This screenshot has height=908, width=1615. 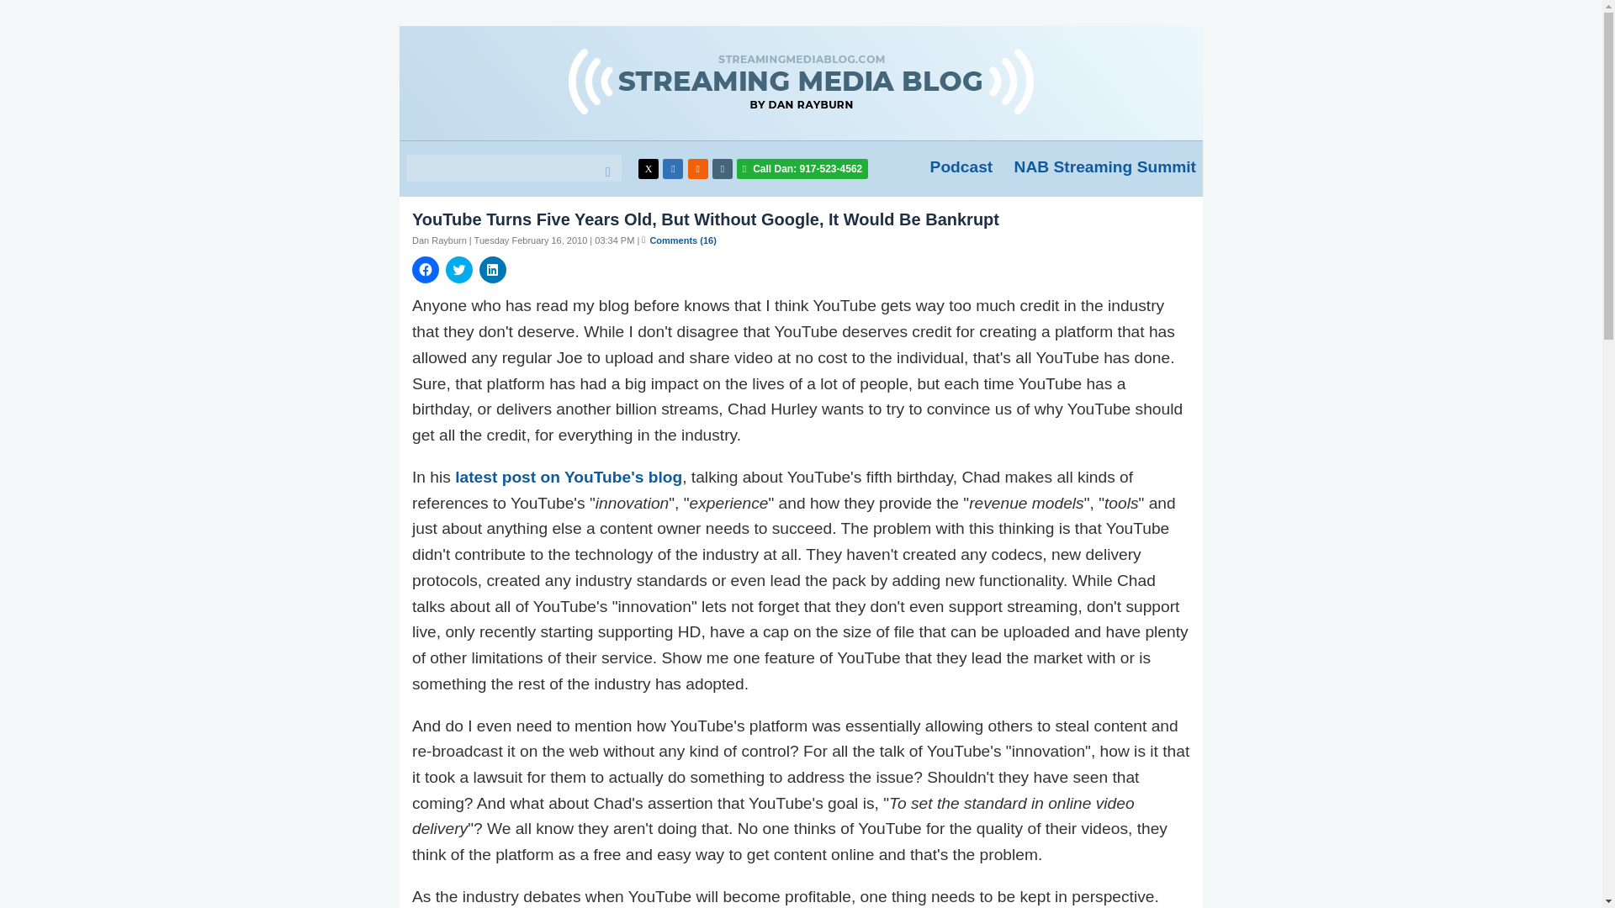 I want to click on Click to share on Twitter, so click(x=459, y=269).